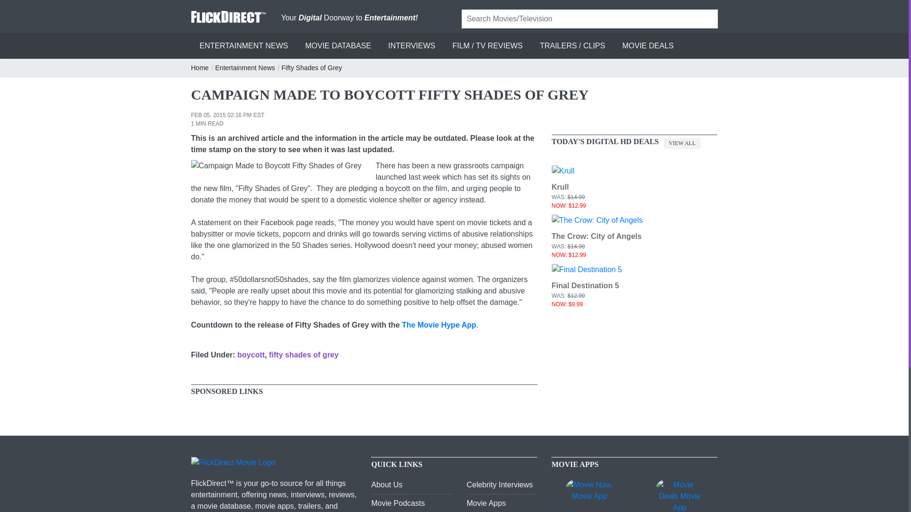  I want to click on Entertainment News, so click(245, 68).